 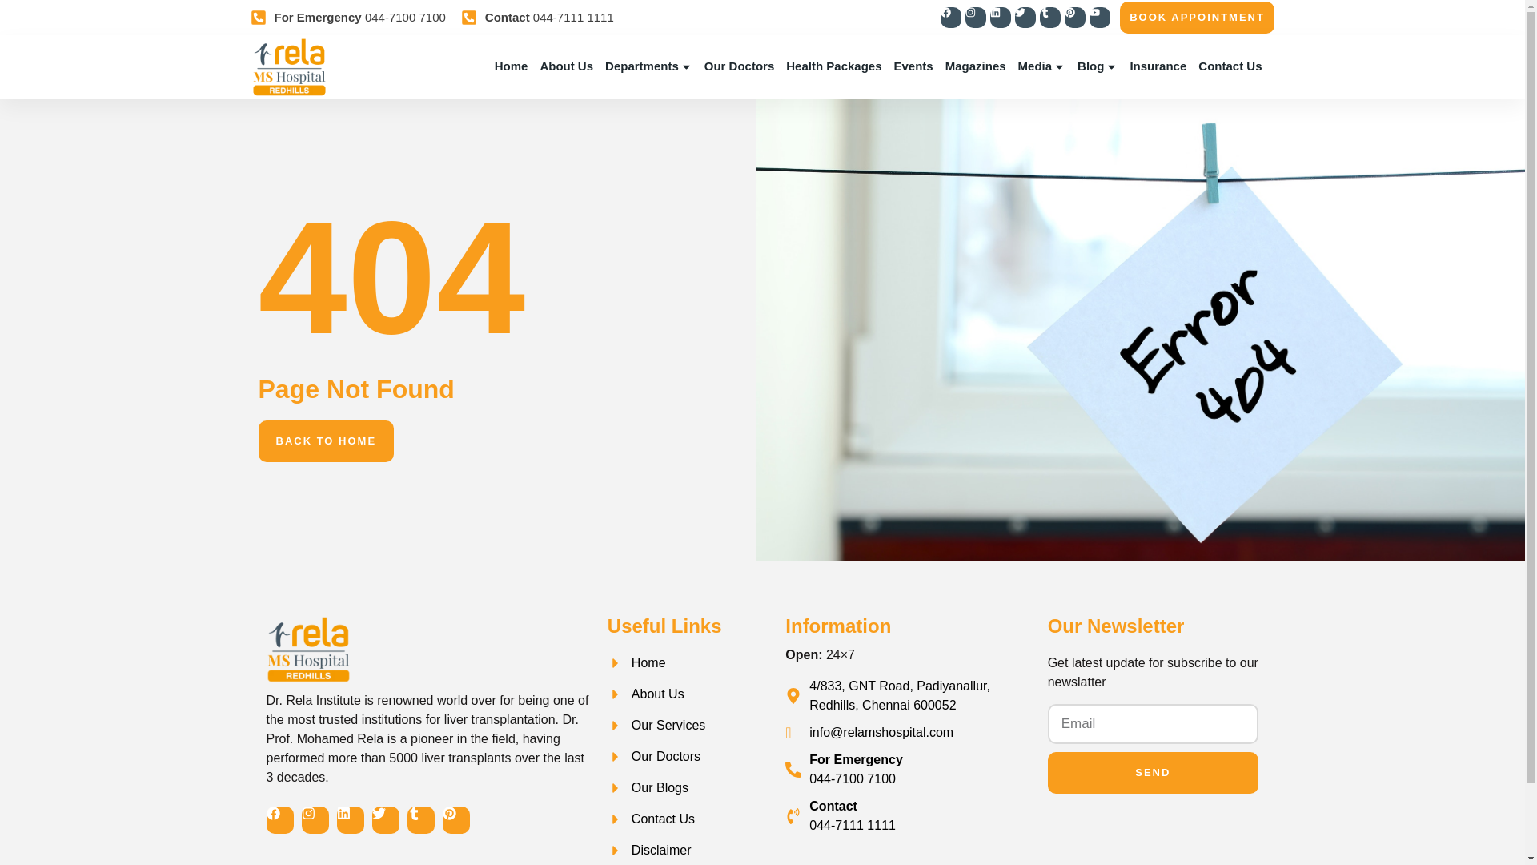 I want to click on BOOK APPOINTMENT, so click(x=1197, y=18).